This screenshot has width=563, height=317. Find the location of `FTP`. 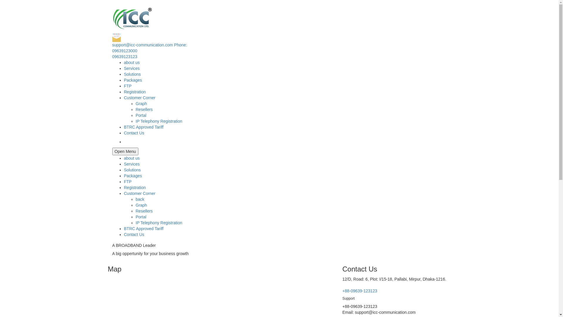

FTP is located at coordinates (128, 86).